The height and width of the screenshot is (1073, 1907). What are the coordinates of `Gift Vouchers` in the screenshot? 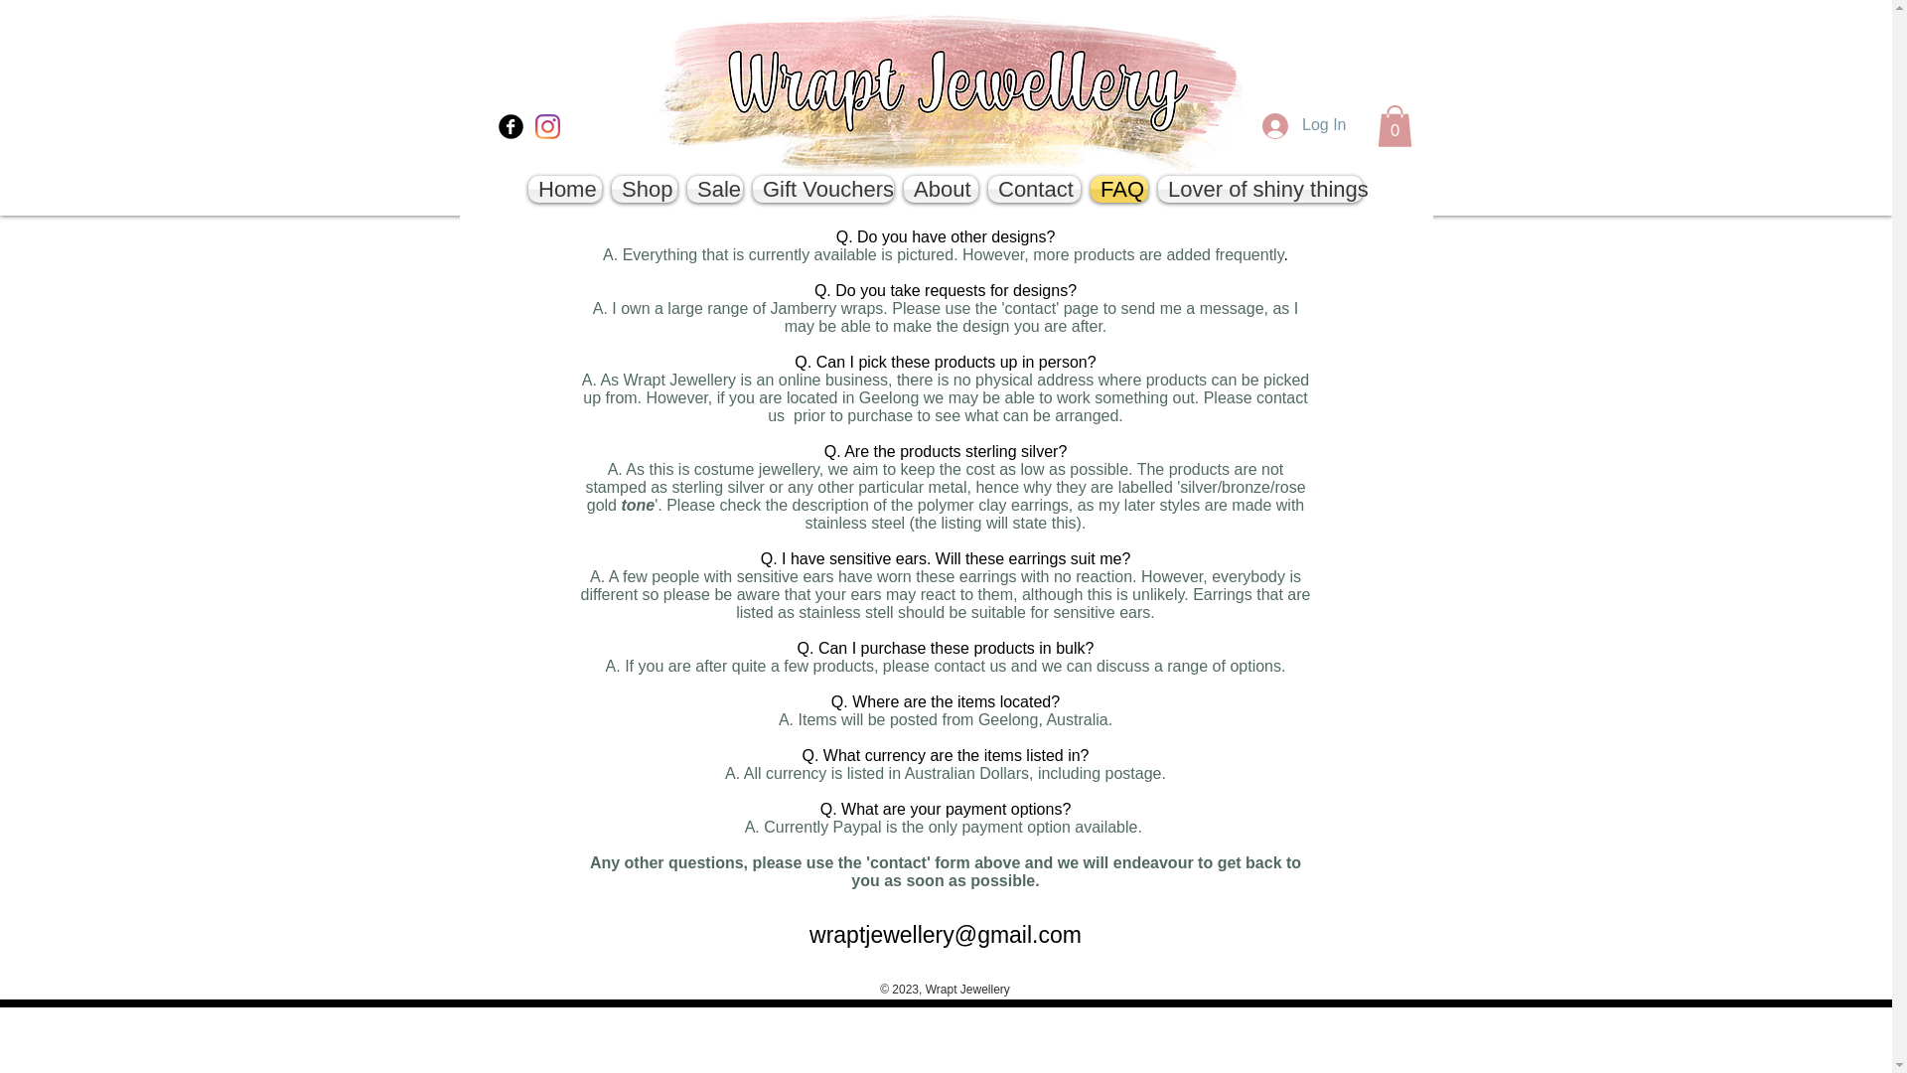 It's located at (822, 189).